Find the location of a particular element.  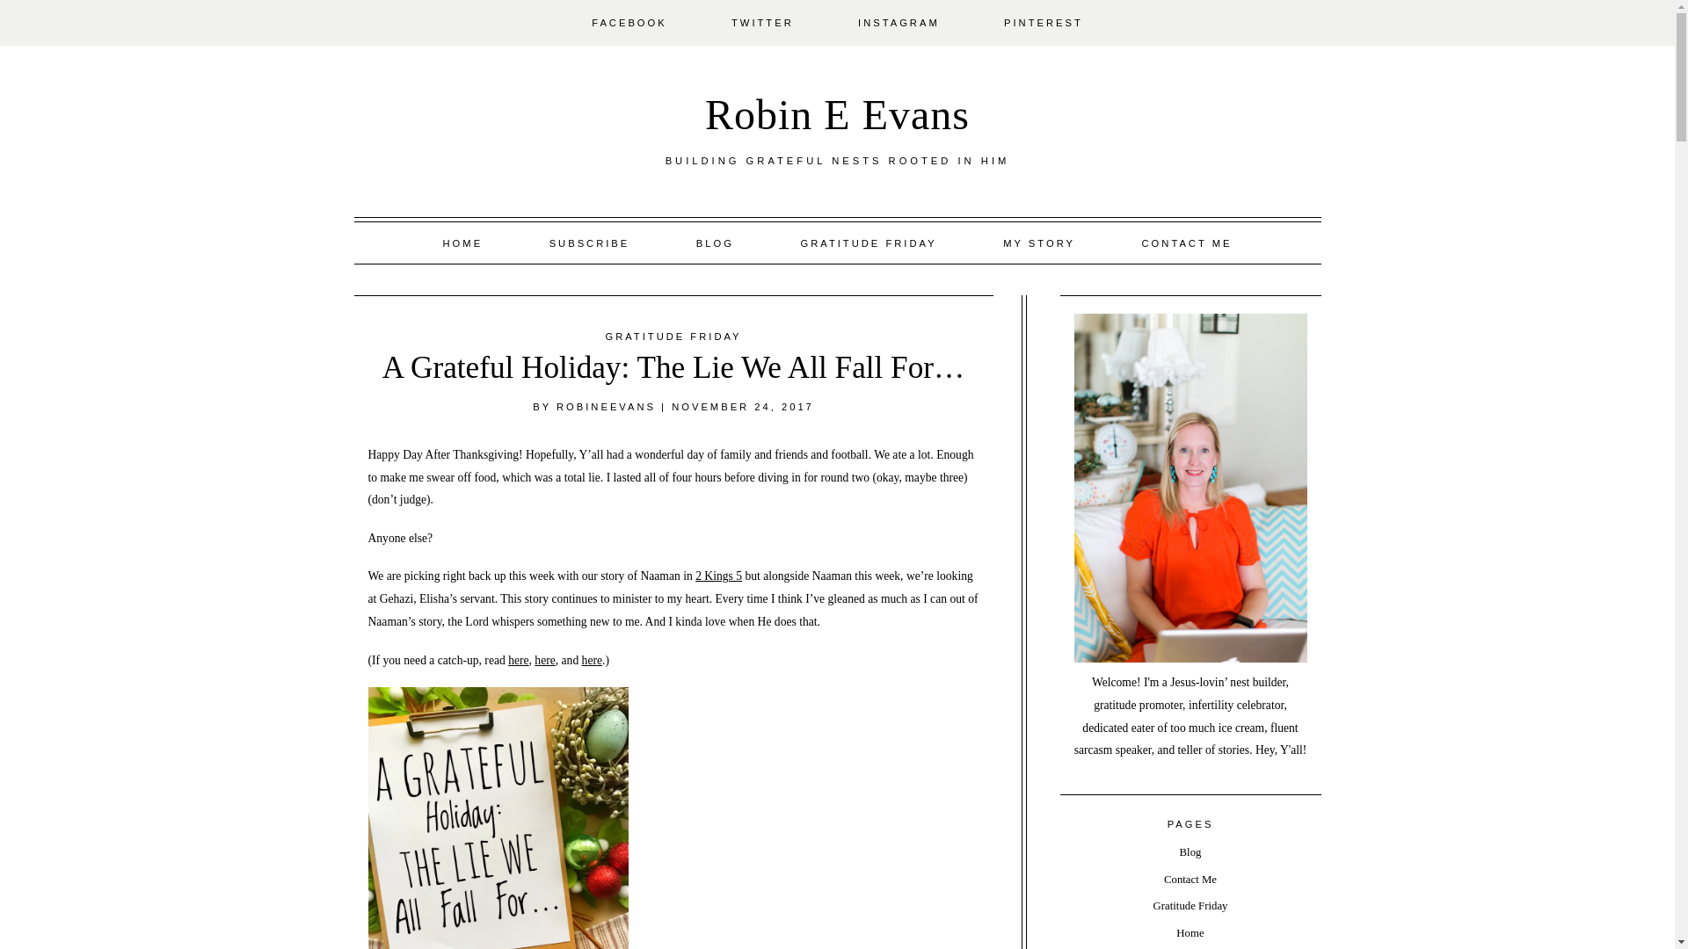

here is located at coordinates (593, 661).